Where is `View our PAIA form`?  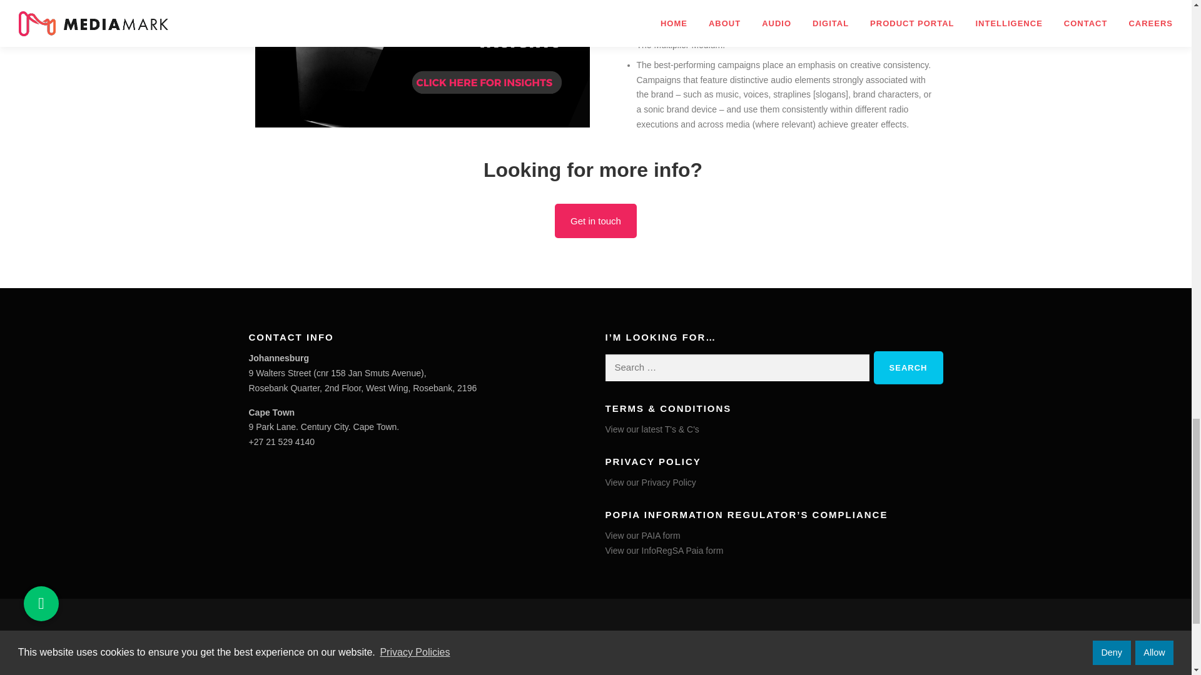 View our PAIA form is located at coordinates (643, 535).